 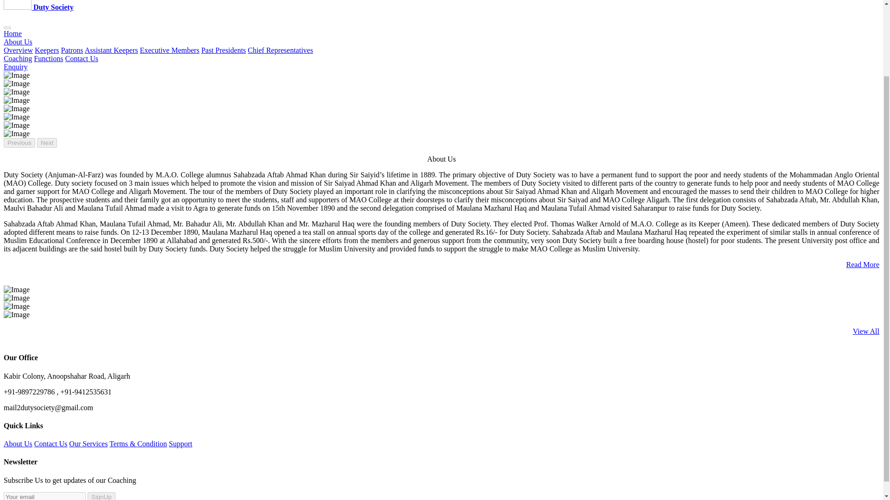 I want to click on Support, so click(x=180, y=444).